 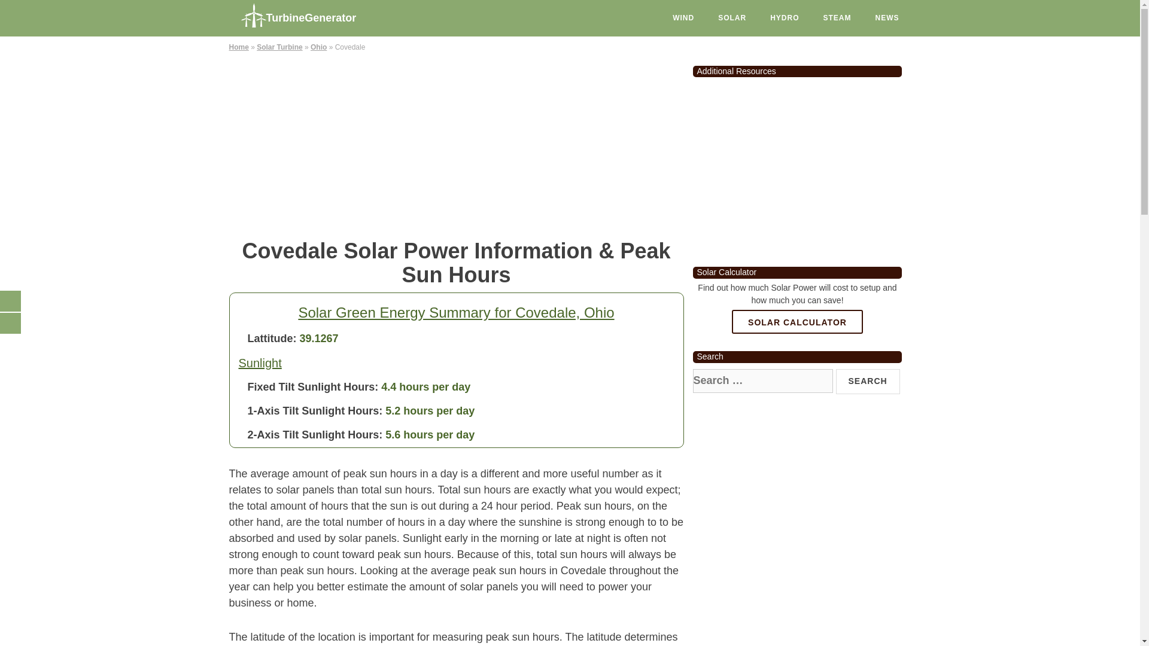 What do you see at coordinates (797, 167) in the screenshot?
I see `Advertisement` at bounding box center [797, 167].